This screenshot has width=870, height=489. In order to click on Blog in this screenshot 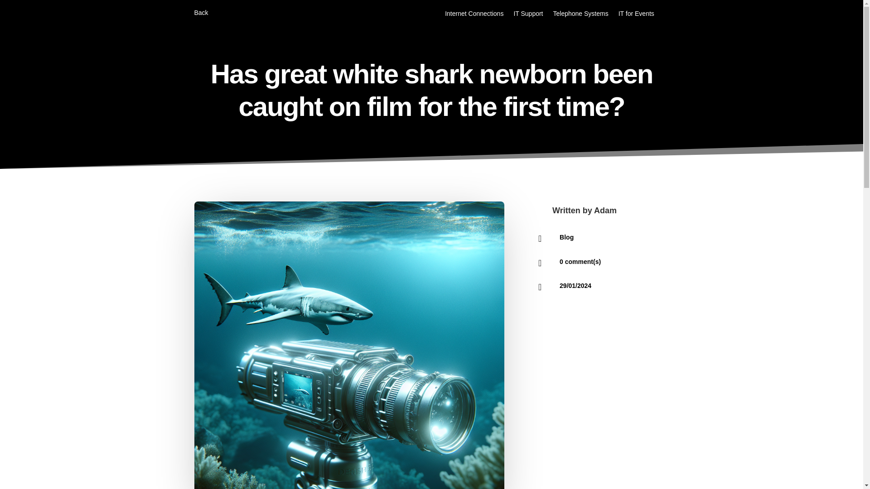, I will do `click(566, 237)`.